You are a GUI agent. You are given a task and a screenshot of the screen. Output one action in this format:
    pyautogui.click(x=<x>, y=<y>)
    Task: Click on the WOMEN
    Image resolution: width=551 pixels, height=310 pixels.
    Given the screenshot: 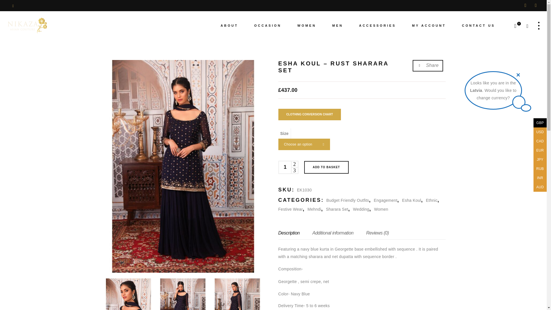 What is the action you would take?
    pyautogui.click(x=306, y=25)
    